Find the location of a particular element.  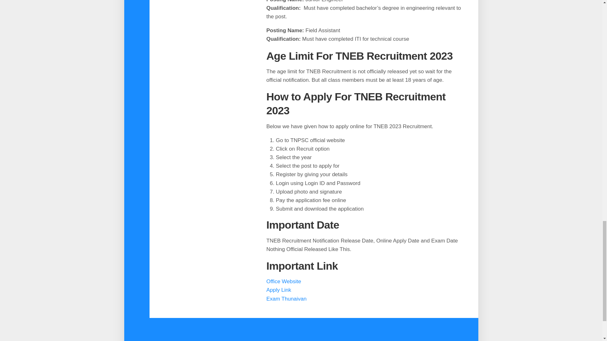

Exam Thunaivan is located at coordinates (286, 299).